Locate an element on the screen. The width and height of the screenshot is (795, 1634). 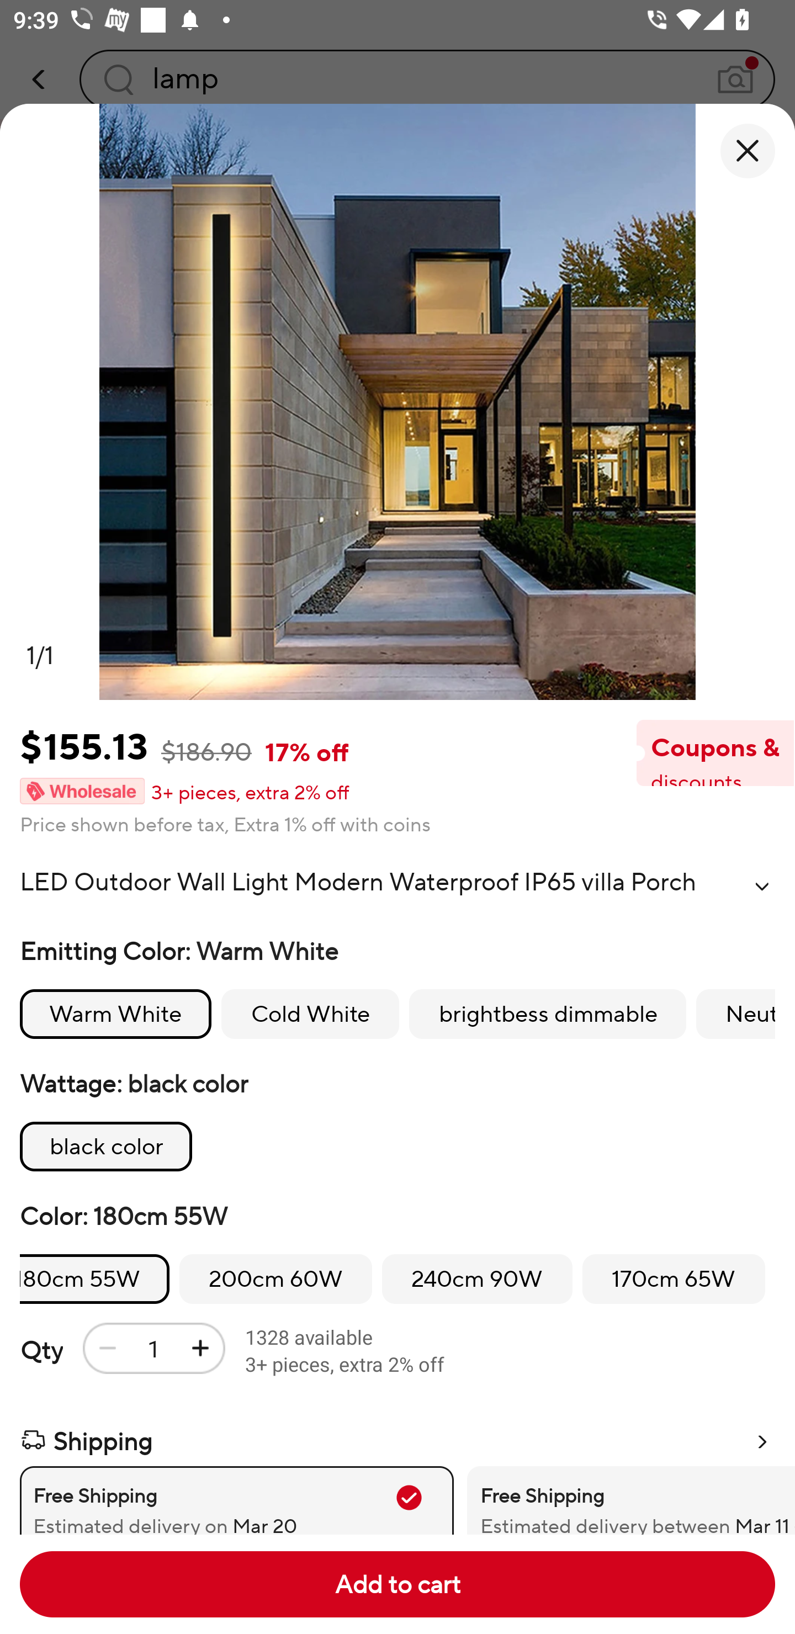
 is located at coordinates (762, 886).